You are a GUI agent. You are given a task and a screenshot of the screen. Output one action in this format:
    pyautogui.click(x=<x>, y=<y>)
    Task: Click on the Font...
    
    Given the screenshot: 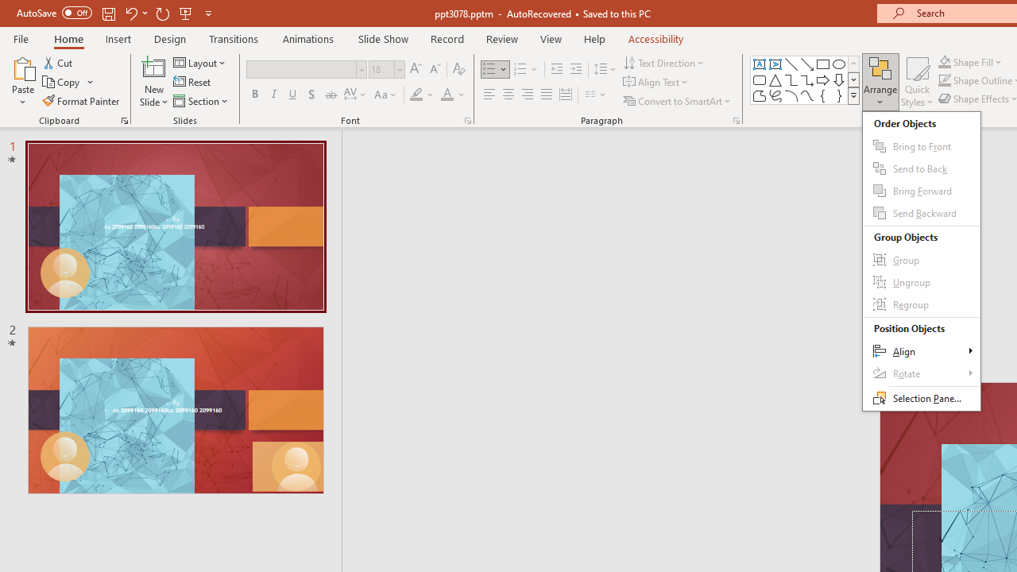 What is the action you would take?
    pyautogui.click(x=467, y=121)
    